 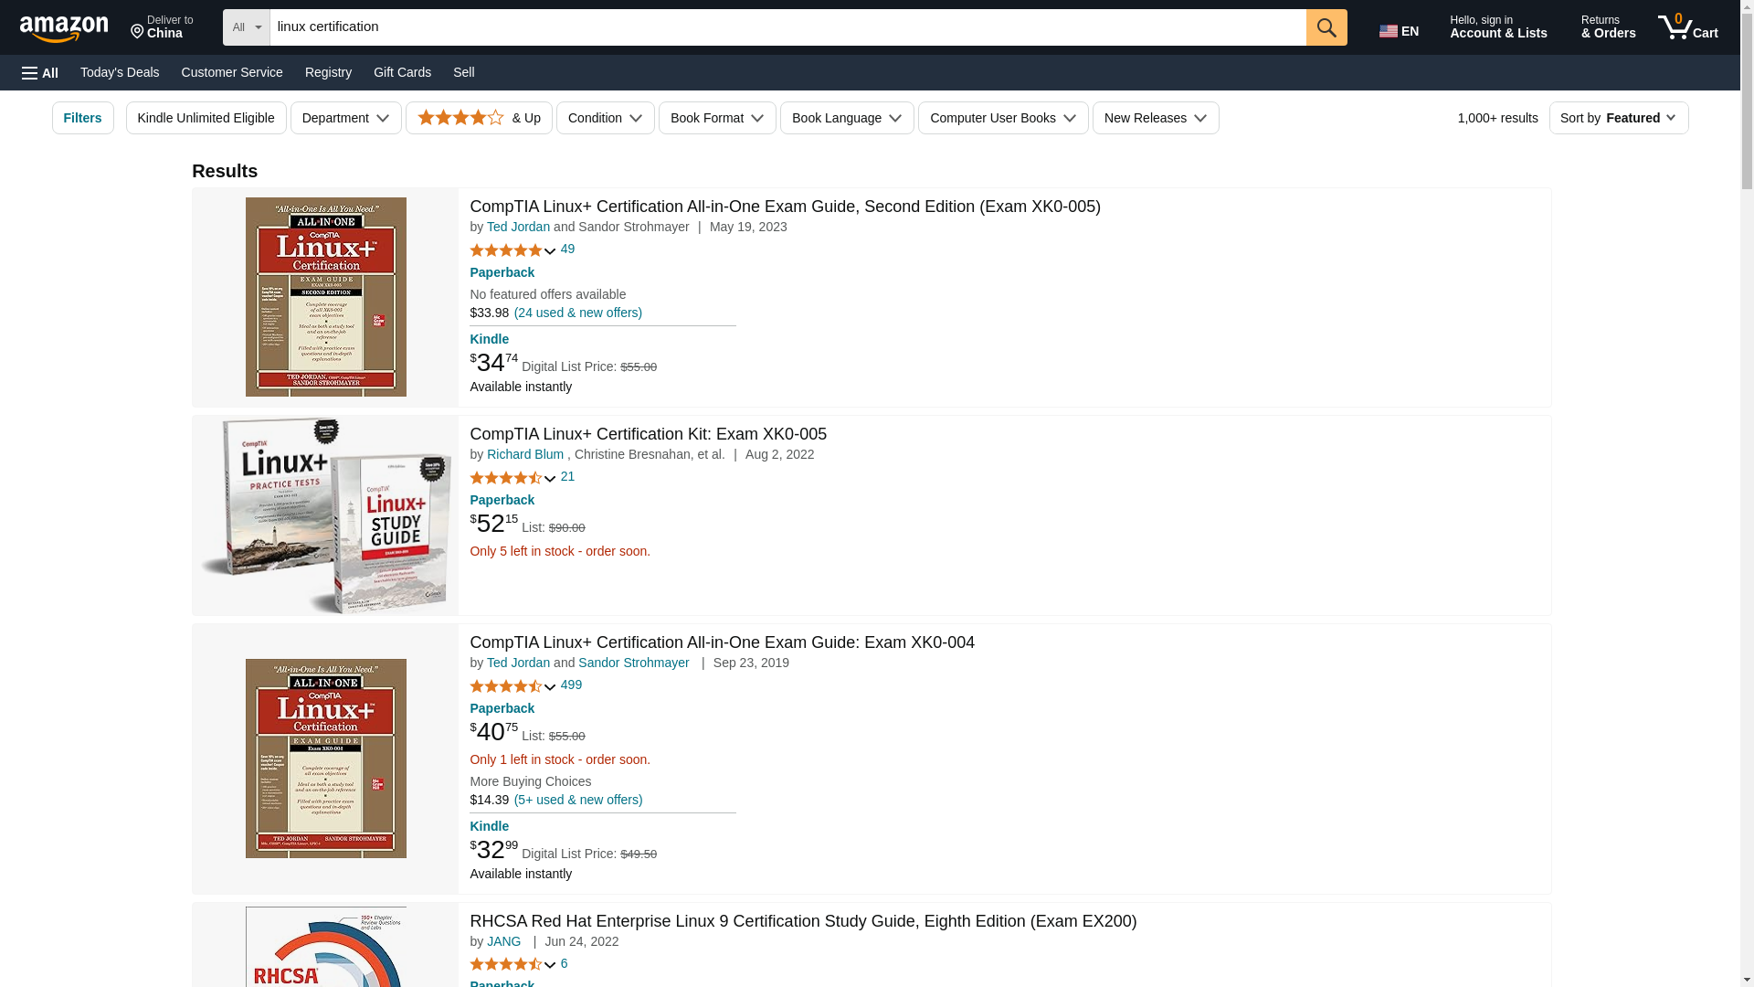 I want to click on Today's Deals, so click(x=120, y=71).